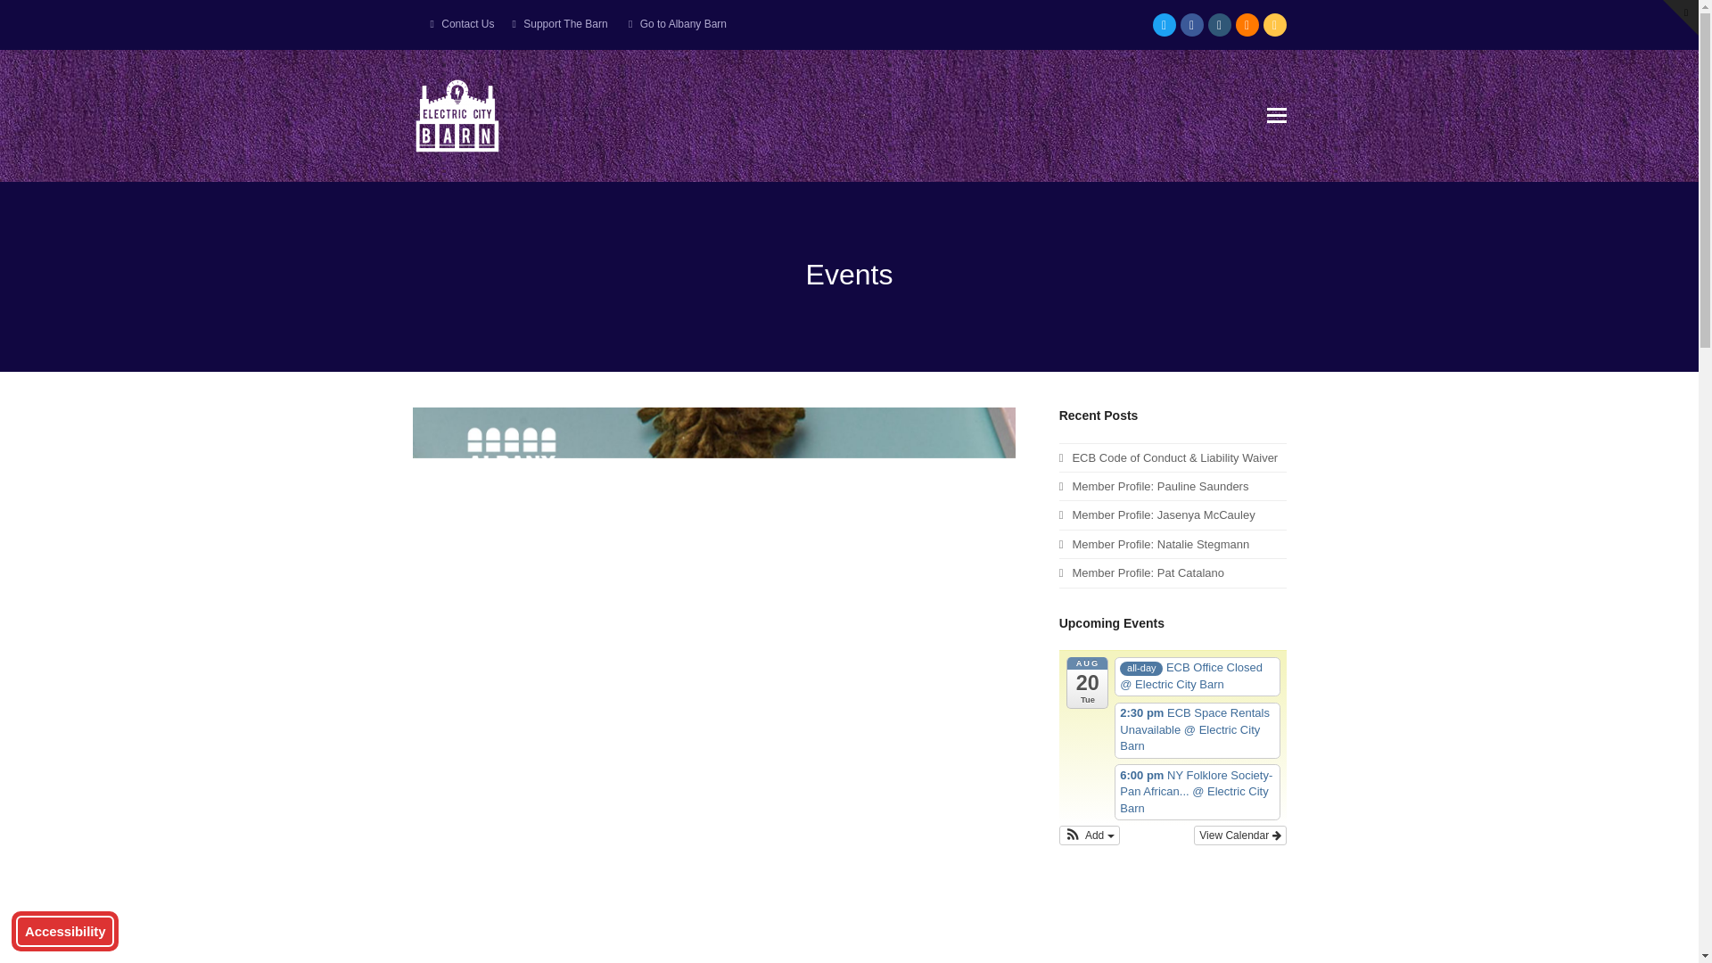 The width and height of the screenshot is (1712, 963). I want to click on Facebook, so click(1191, 25).